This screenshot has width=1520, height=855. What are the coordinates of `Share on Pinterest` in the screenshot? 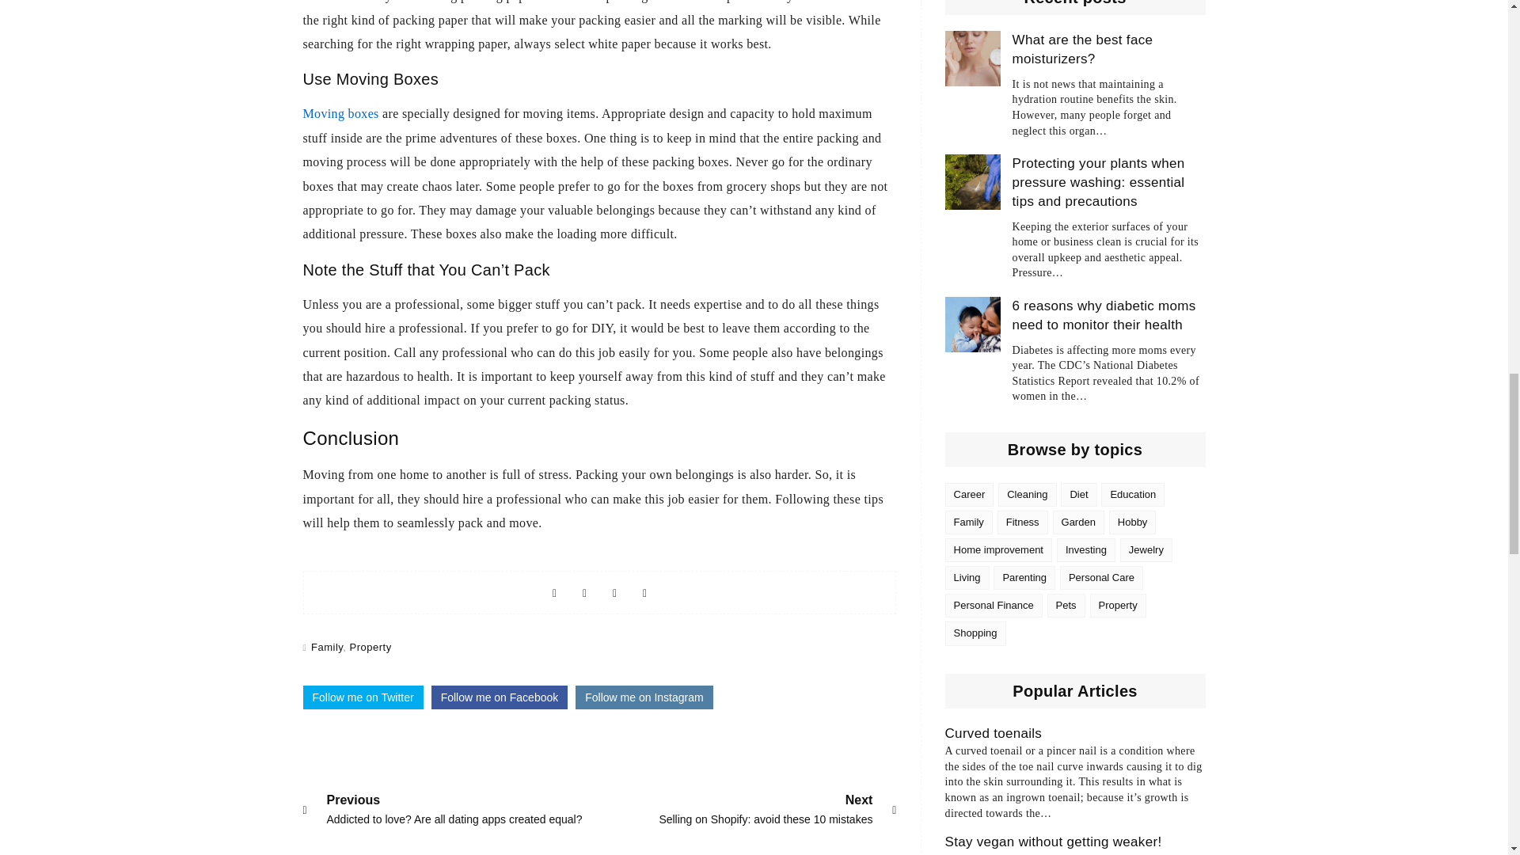 It's located at (614, 592).